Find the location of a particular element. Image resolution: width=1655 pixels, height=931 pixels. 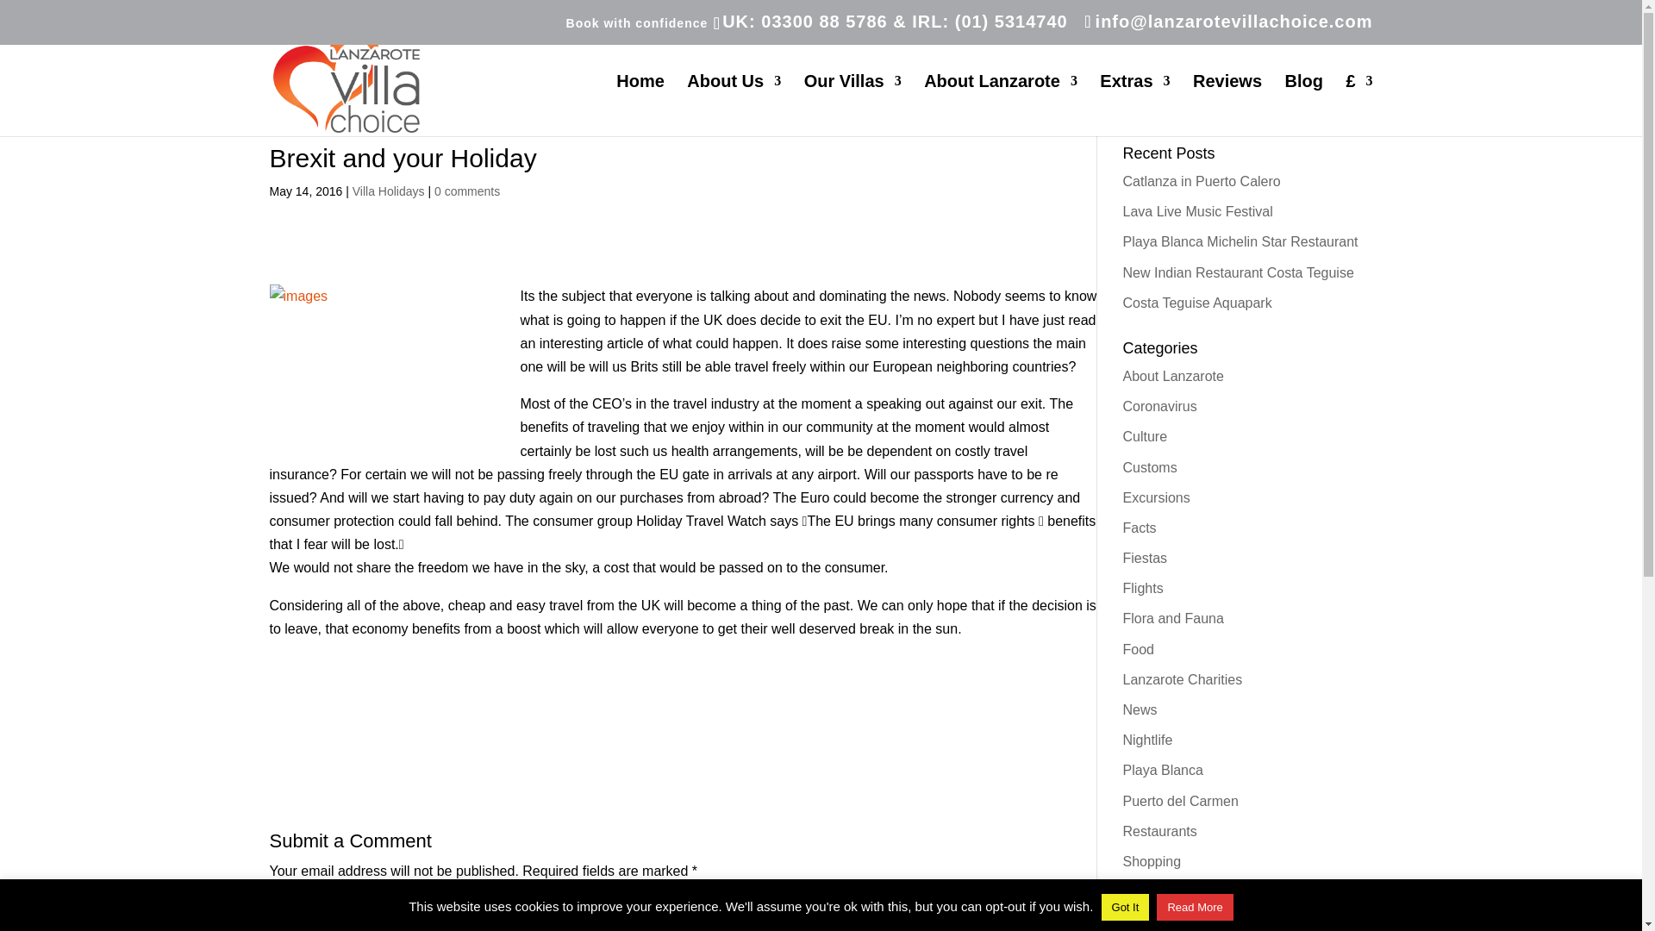

Our Villas is located at coordinates (853, 105).